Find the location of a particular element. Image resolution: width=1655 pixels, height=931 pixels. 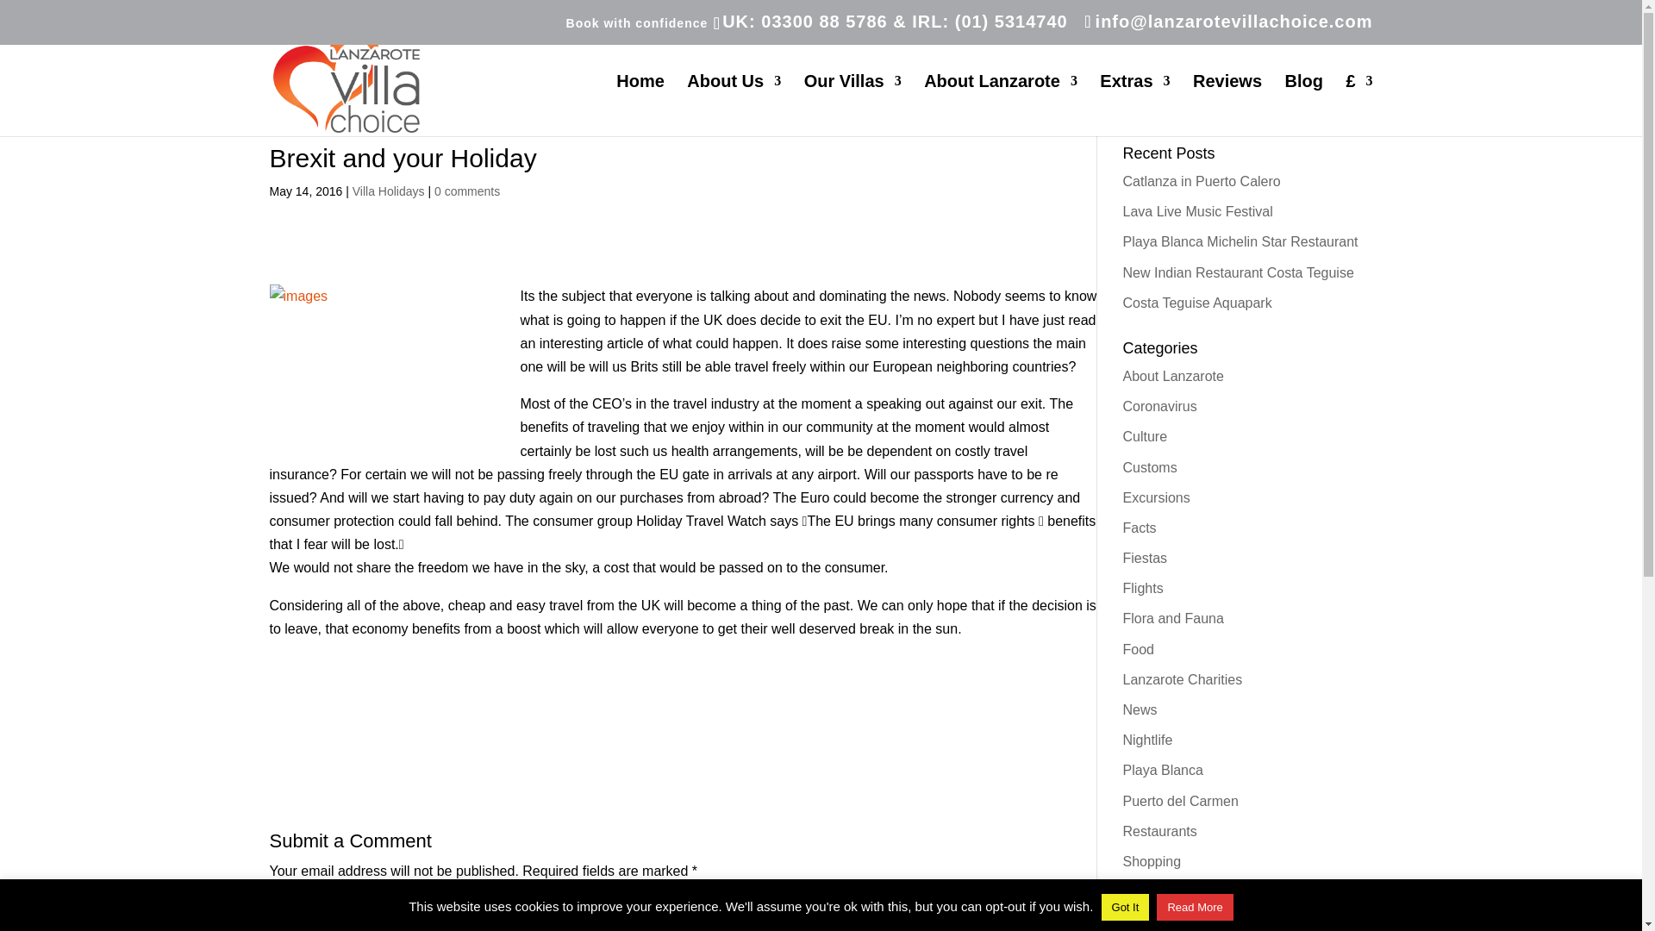

Our Villas is located at coordinates (853, 105).